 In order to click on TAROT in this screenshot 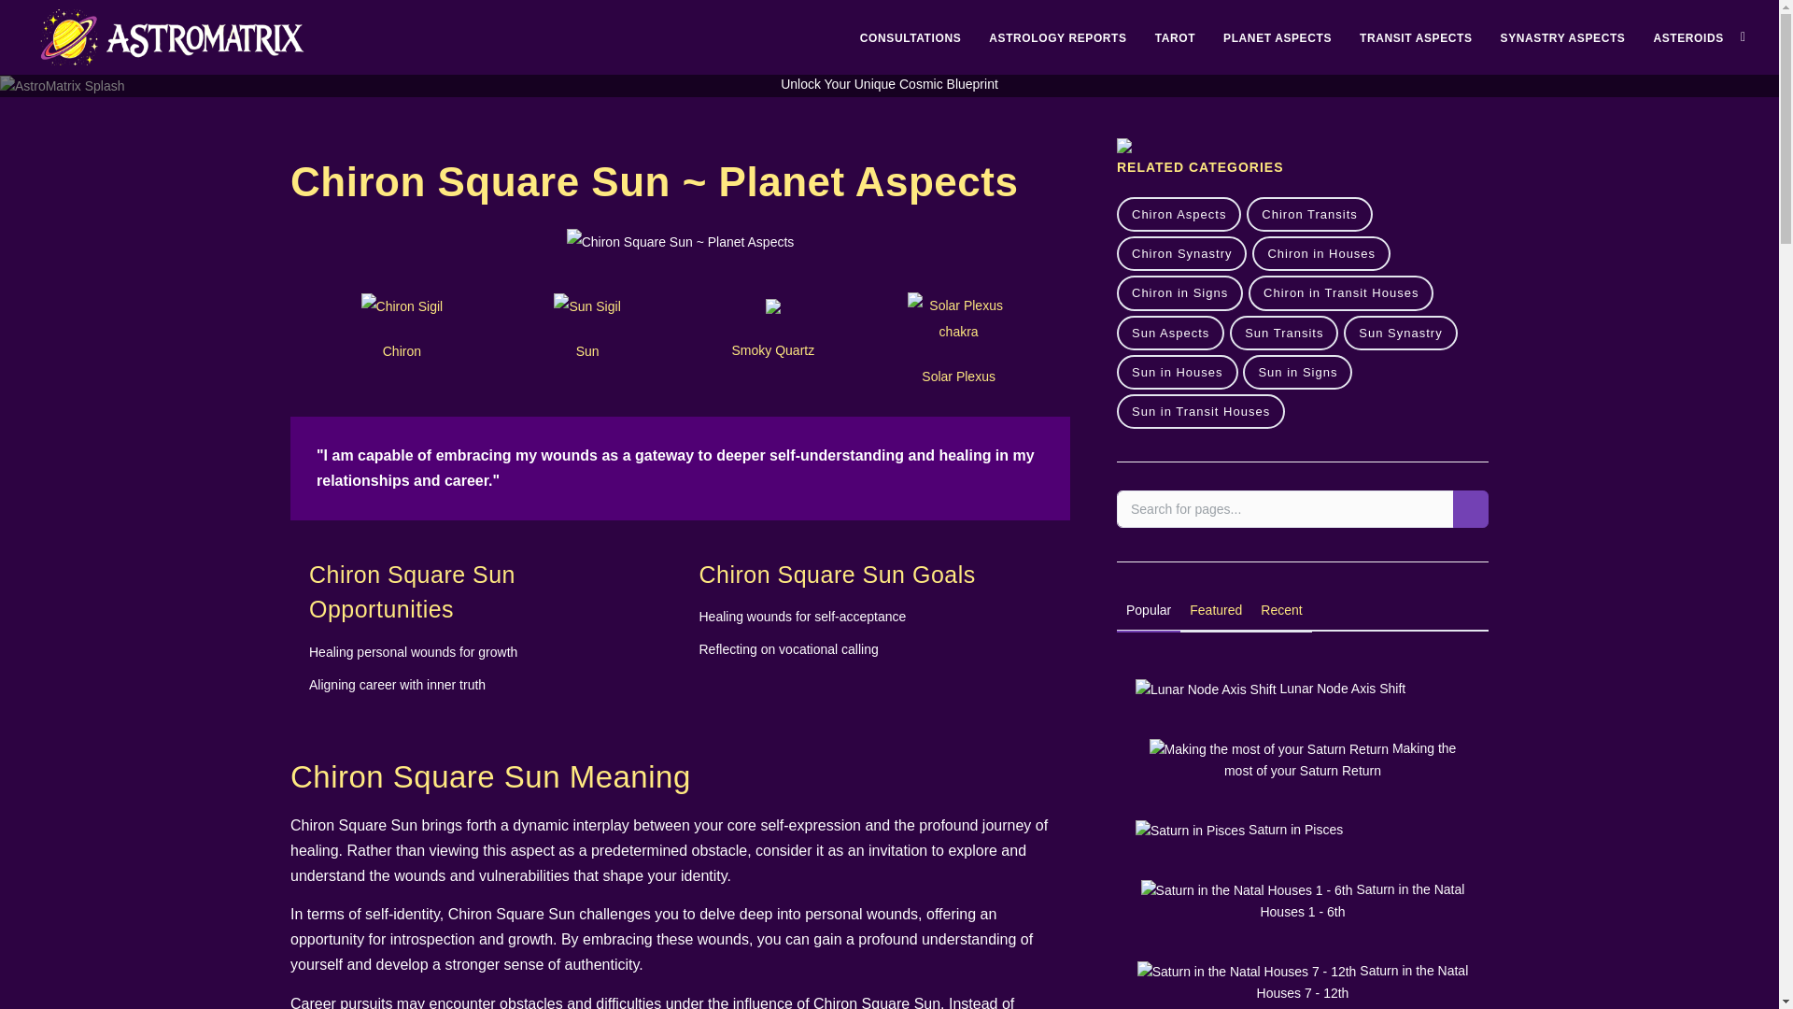, I will do `click(1175, 37)`.